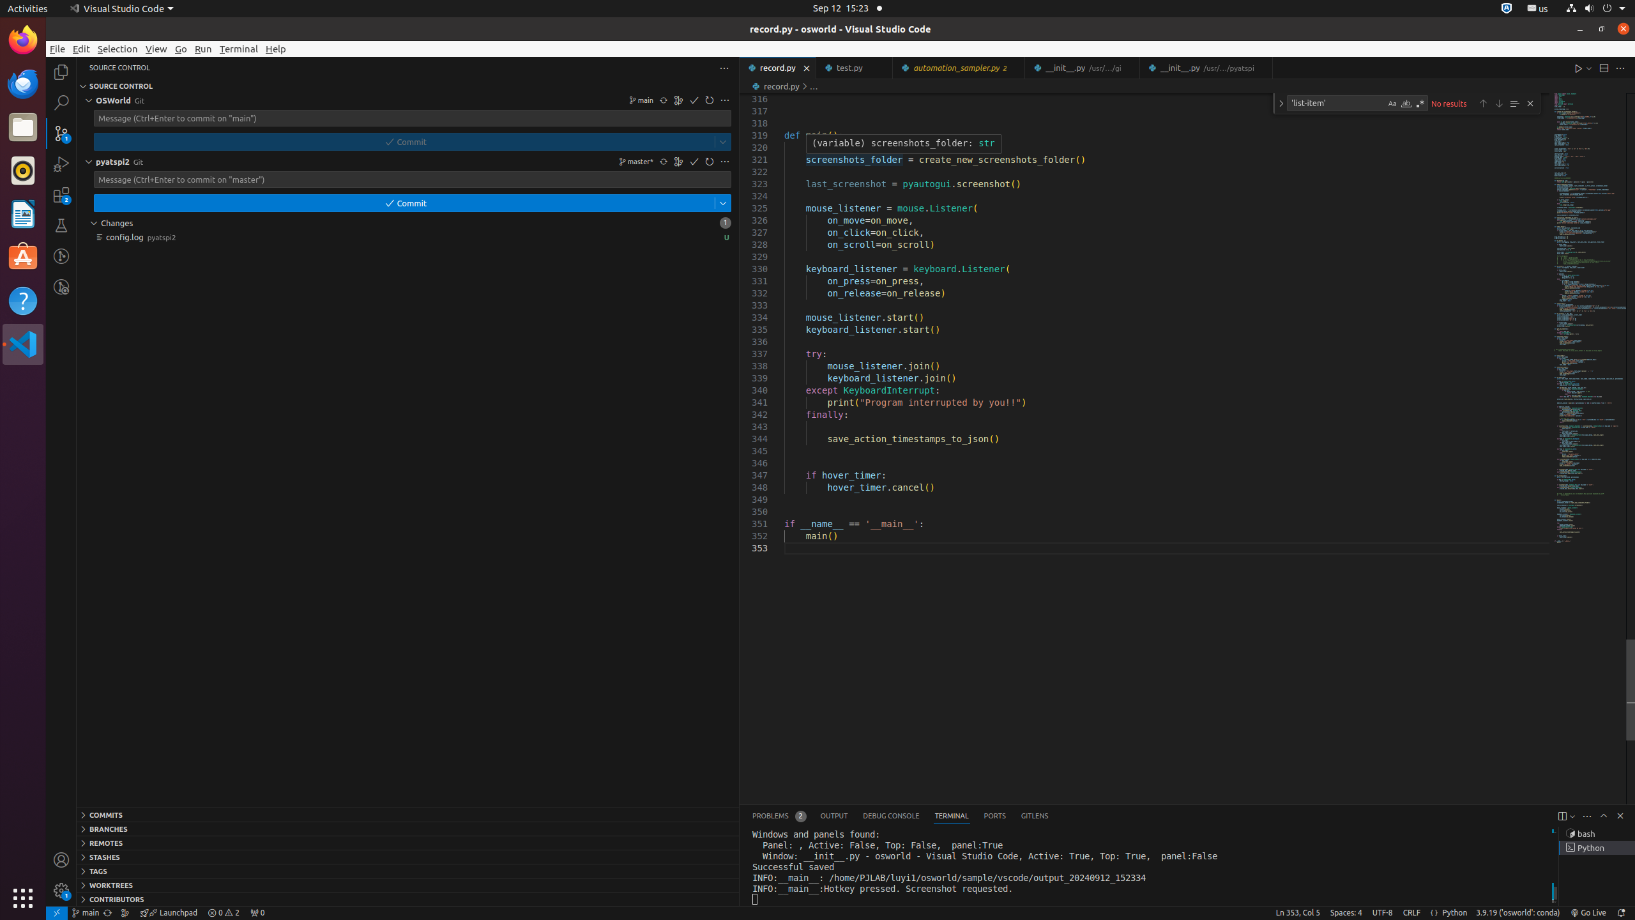 Image resolution: width=1635 pixels, height=920 pixels. Describe the element at coordinates (203, 49) in the screenshot. I see `Run` at that location.